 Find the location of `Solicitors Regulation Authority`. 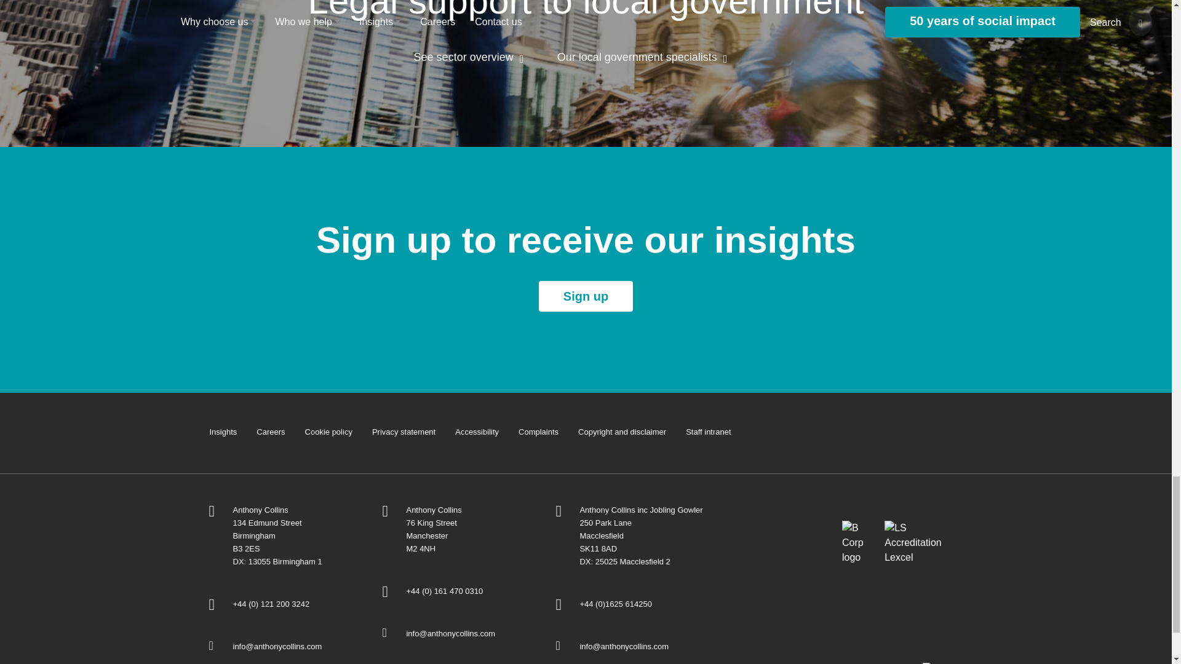

Solicitors Regulation Authority is located at coordinates (780, 534).